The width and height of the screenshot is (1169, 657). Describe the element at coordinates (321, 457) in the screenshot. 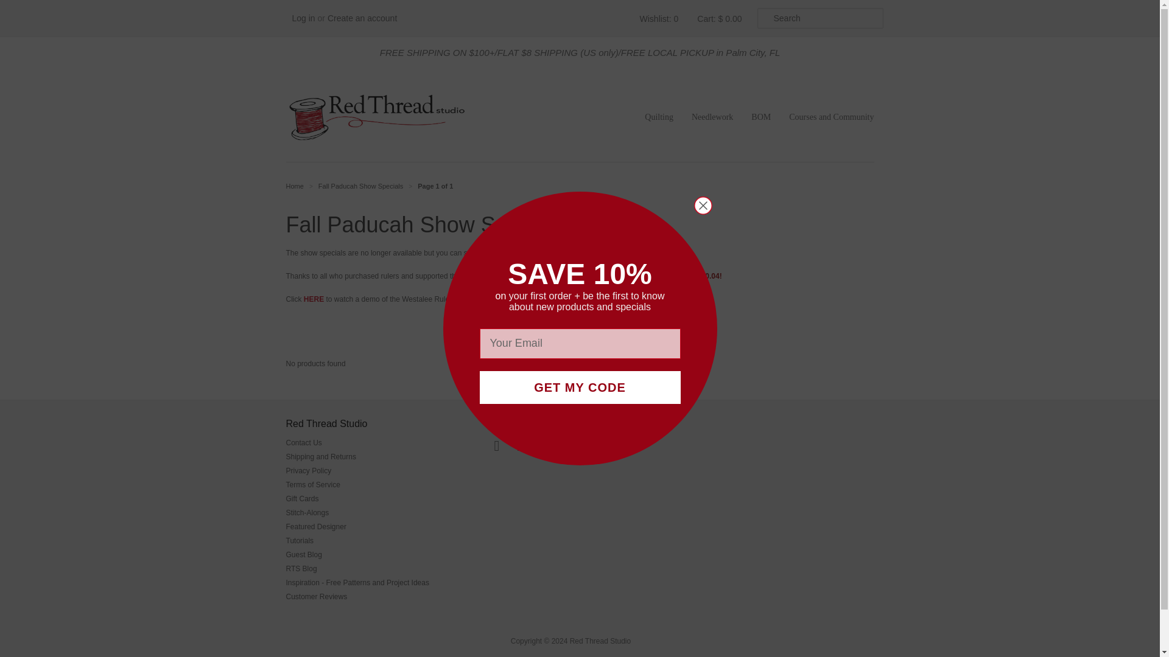

I see `Shipping and Returns` at that location.